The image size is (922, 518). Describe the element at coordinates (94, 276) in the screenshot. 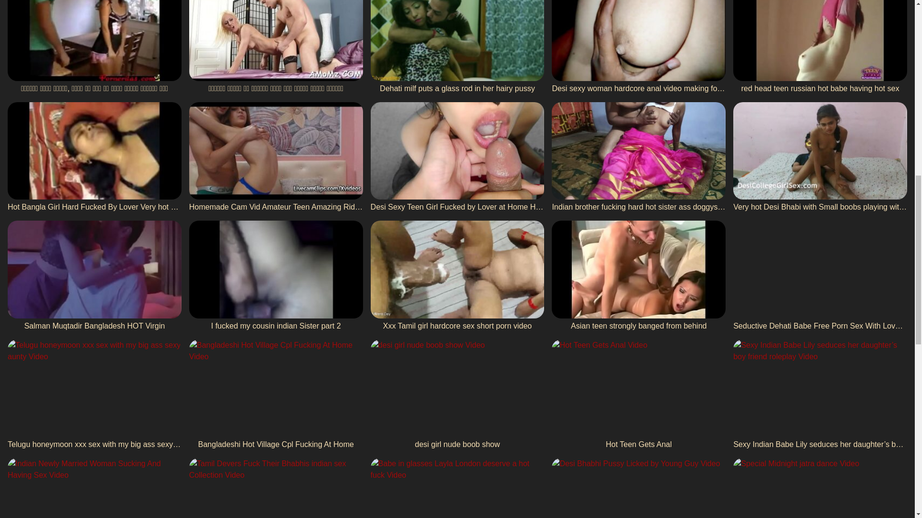

I see `Salman Muqtadir Bangladesh HOT Virgin` at that location.